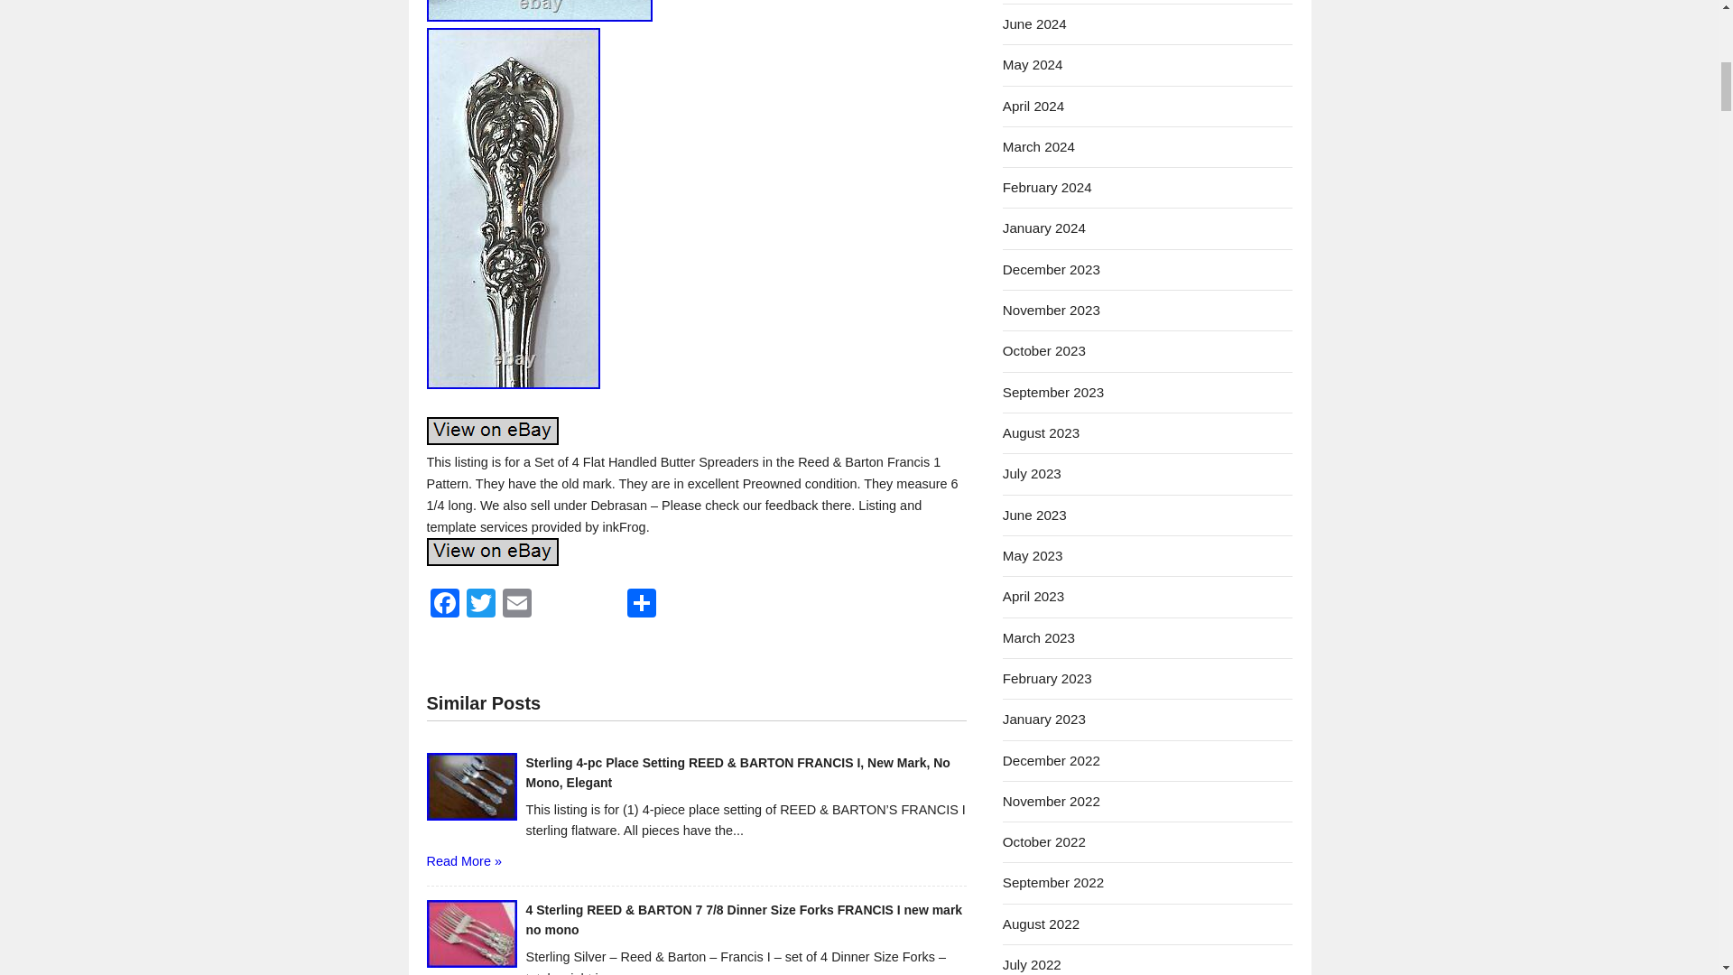 The image size is (1733, 975). What do you see at coordinates (444, 605) in the screenshot?
I see `Facebook` at bounding box center [444, 605].